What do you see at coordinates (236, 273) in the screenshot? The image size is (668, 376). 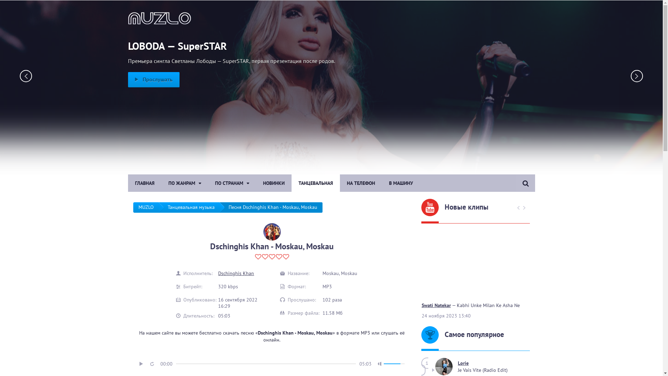 I see `Dschinghis Khan` at bounding box center [236, 273].